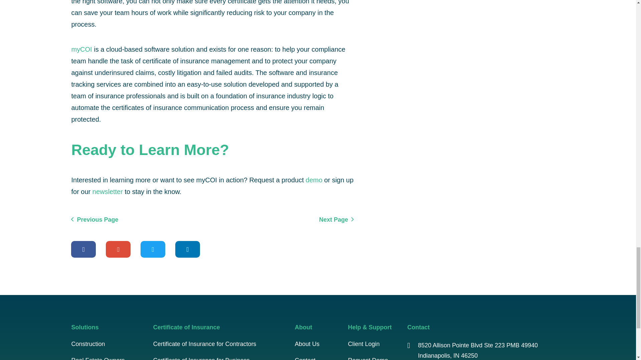 The image size is (641, 360). I want to click on Next Page, so click(337, 219).